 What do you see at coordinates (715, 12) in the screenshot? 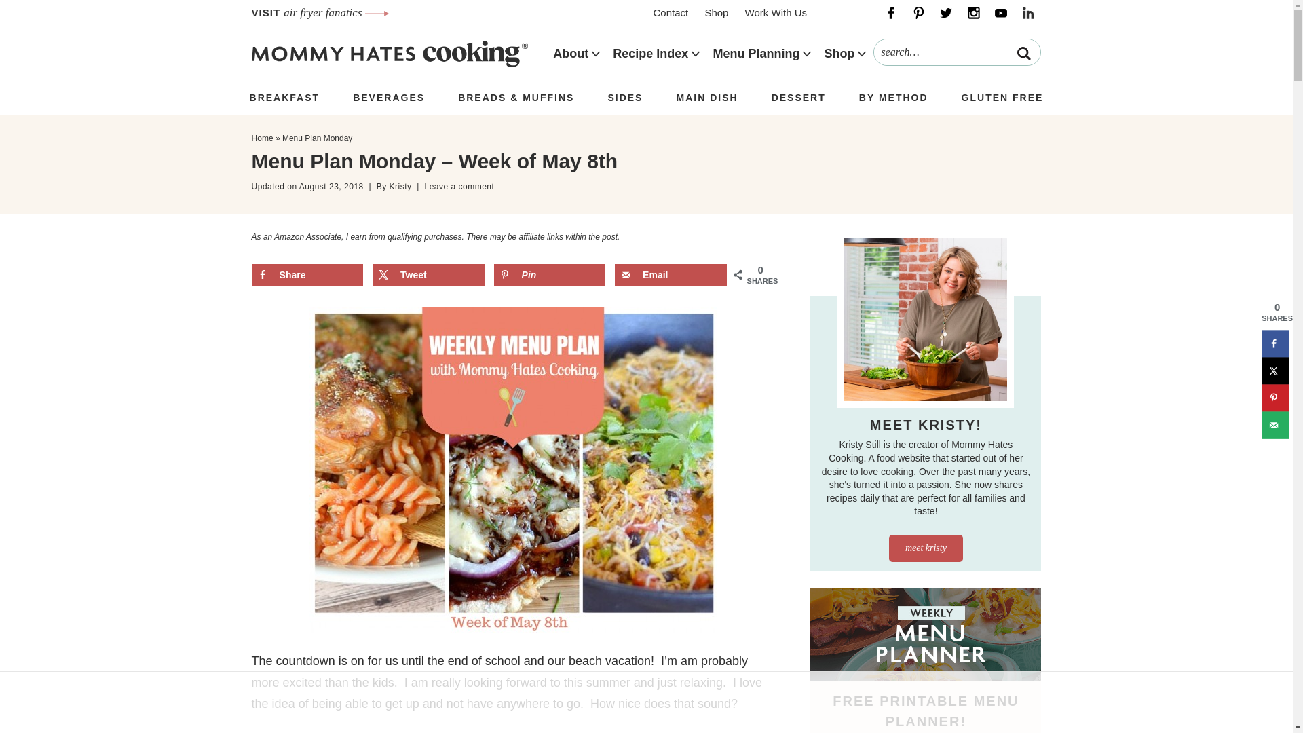
I see `Shop` at bounding box center [715, 12].